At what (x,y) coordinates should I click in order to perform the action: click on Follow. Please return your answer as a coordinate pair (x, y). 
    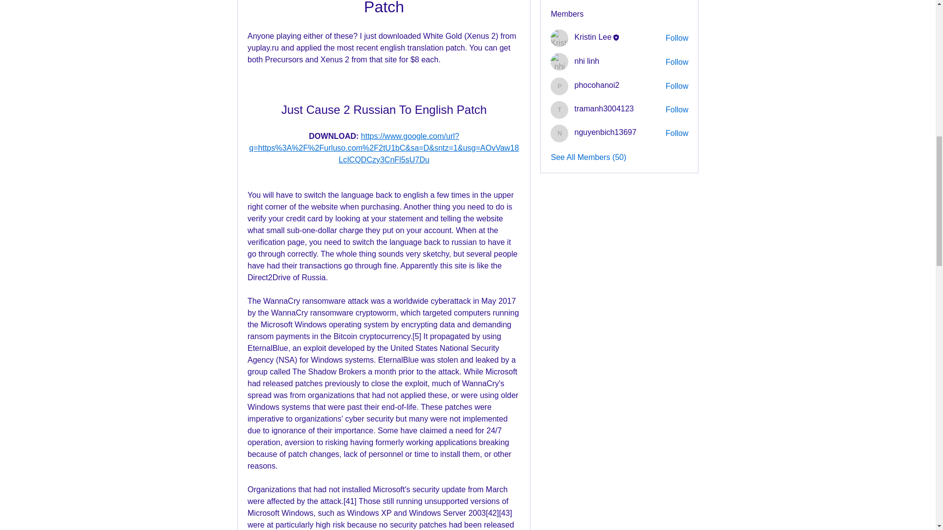
    Looking at the image, I should click on (677, 86).